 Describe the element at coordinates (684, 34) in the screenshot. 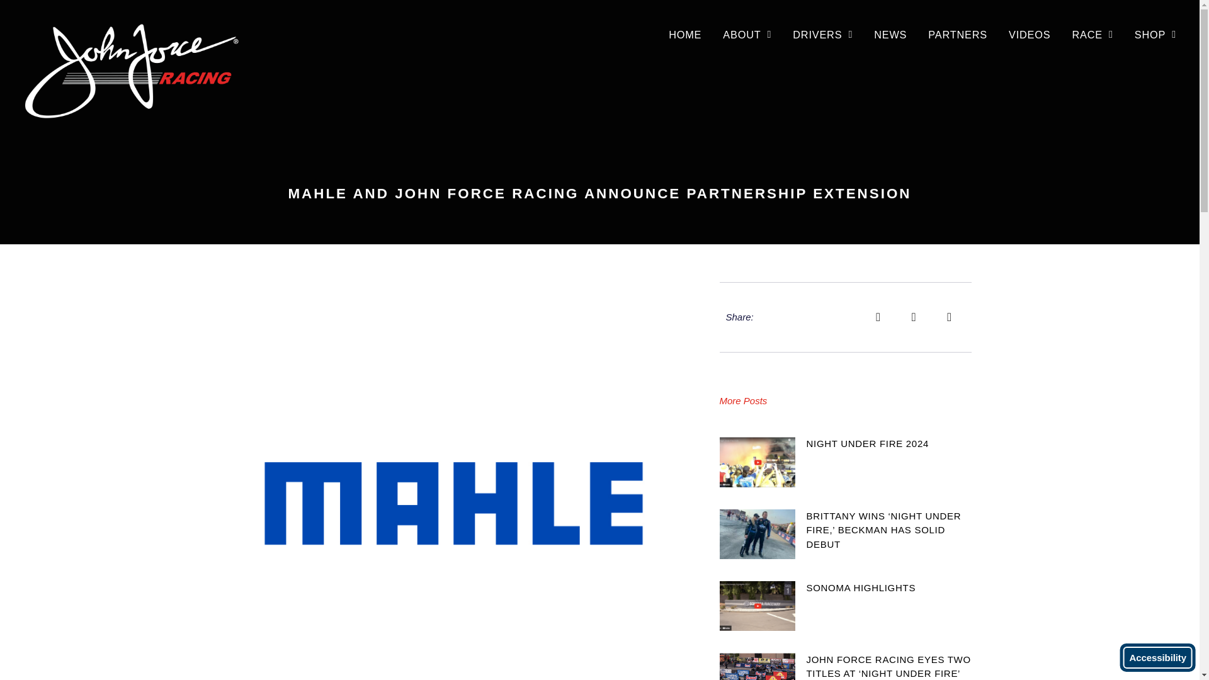

I see `HOME` at that location.